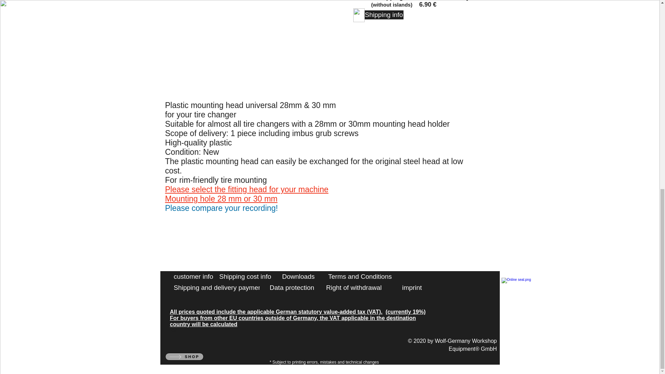 Image resolution: width=665 pixels, height=374 pixels. What do you see at coordinates (384, 15) in the screenshot?
I see `Shipping info` at bounding box center [384, 15].